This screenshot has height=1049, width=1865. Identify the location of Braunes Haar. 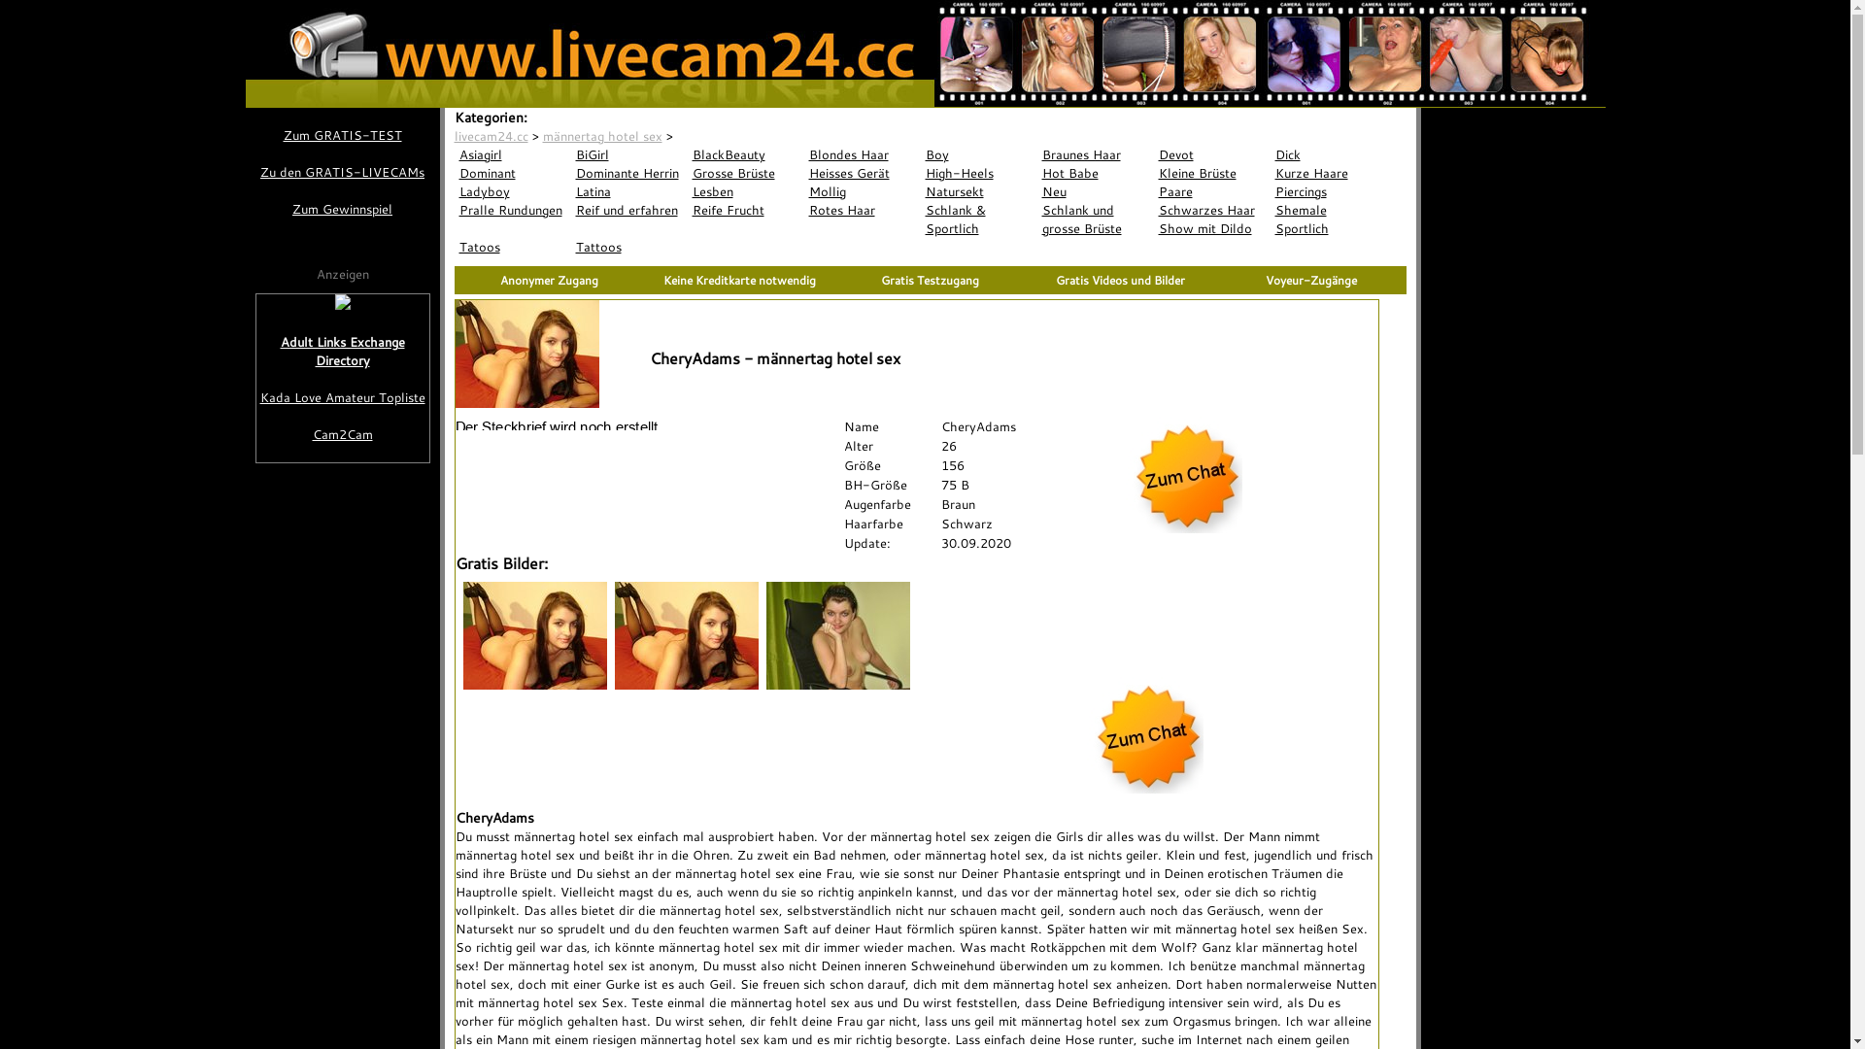
(1096, 155).